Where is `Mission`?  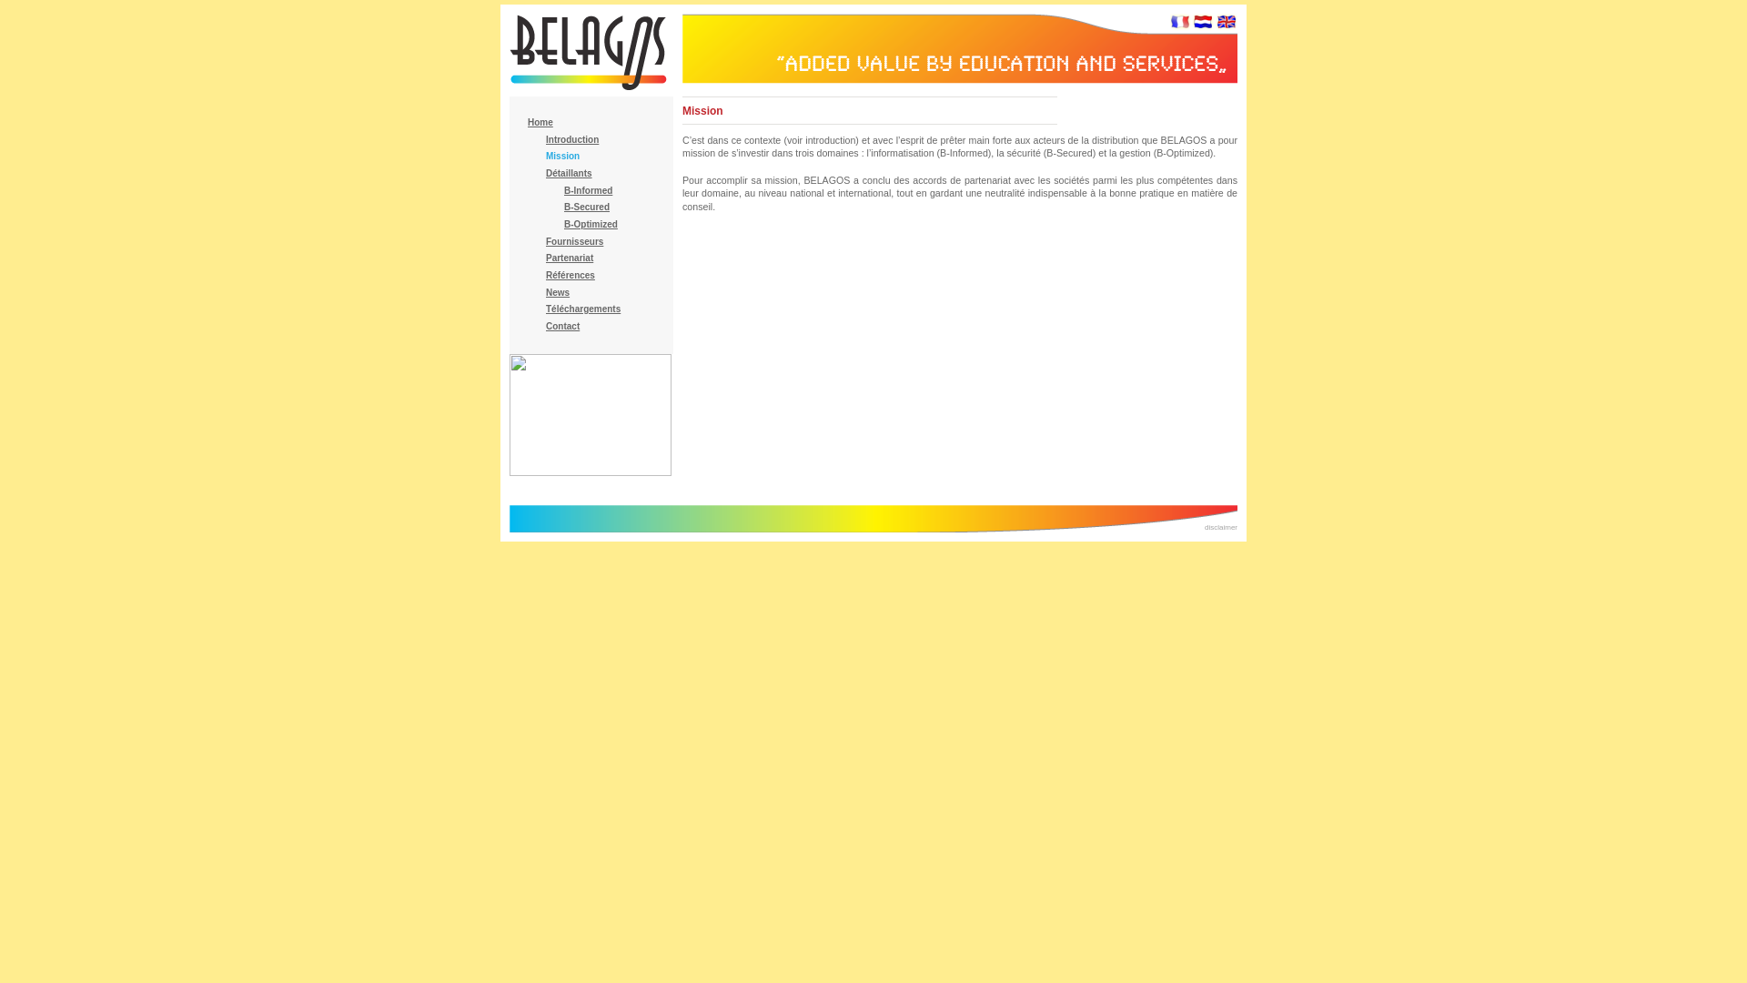 Mission is located at coordinates (562, 157).